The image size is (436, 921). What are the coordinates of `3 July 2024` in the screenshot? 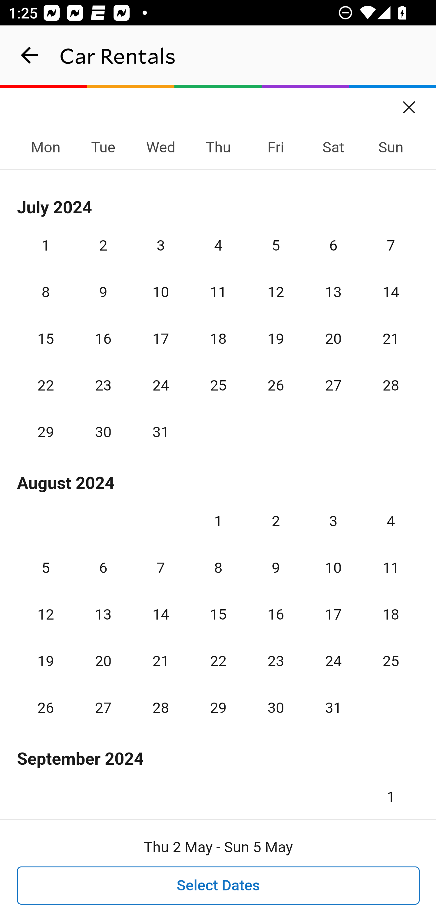 It's located at (160, 245).